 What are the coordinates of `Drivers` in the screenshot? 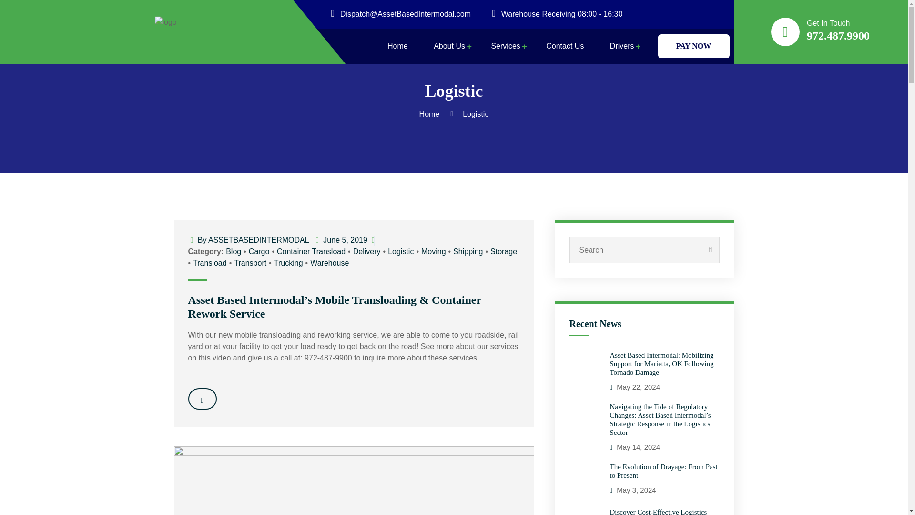 It's located at (622, 53).